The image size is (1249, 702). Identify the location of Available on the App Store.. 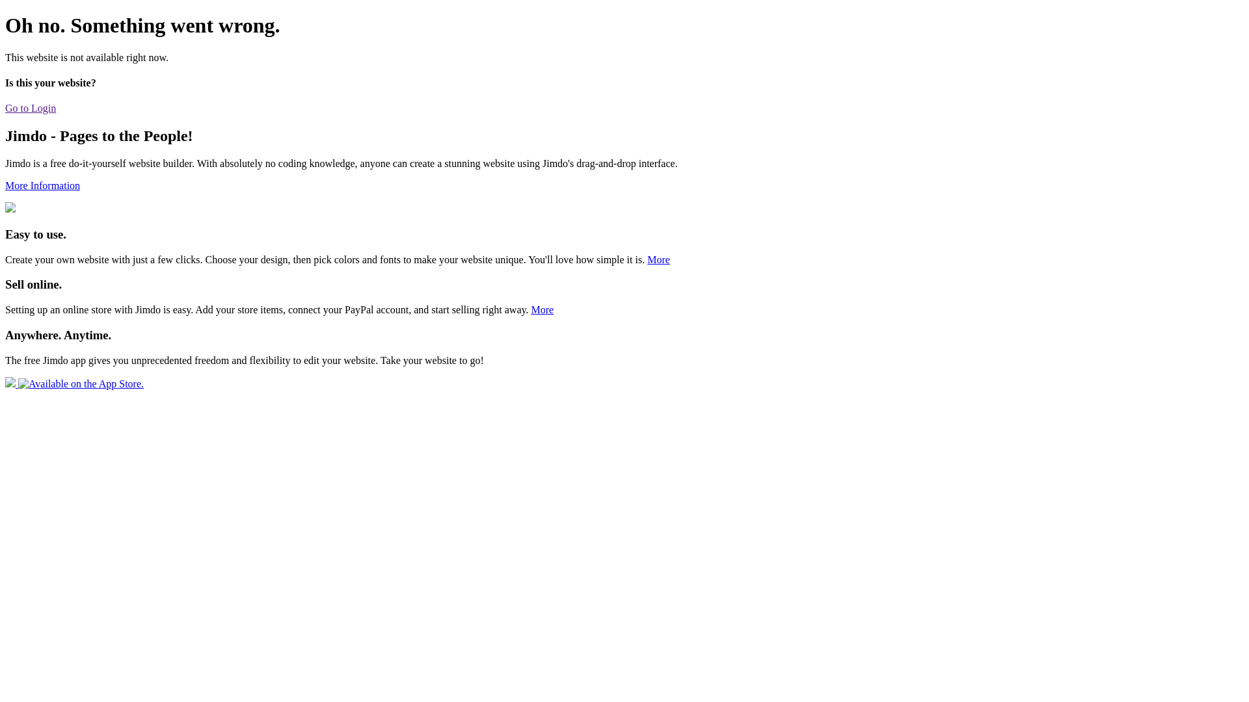
(74, 383).